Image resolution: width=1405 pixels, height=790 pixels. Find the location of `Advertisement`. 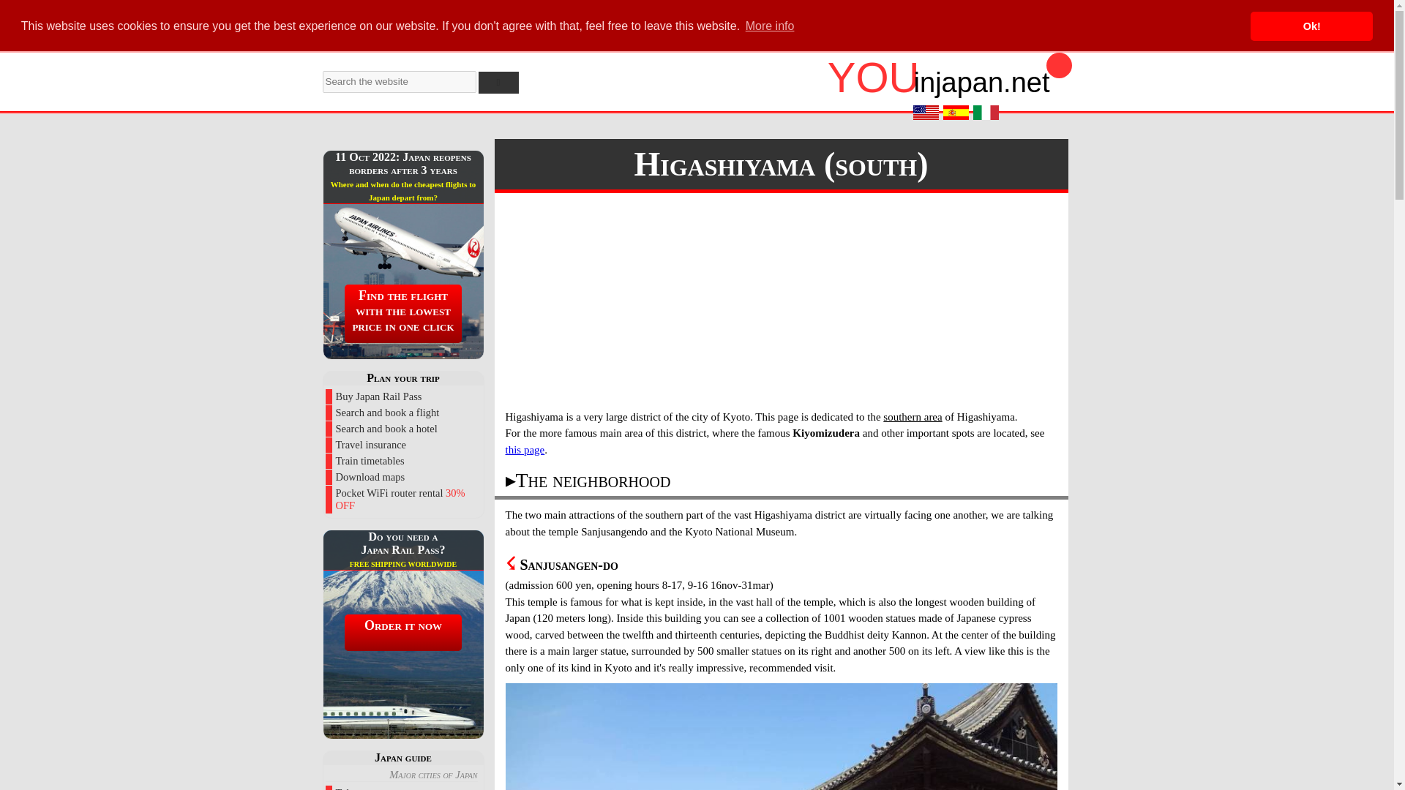

Advertisement is located at coordinates (780, 303).